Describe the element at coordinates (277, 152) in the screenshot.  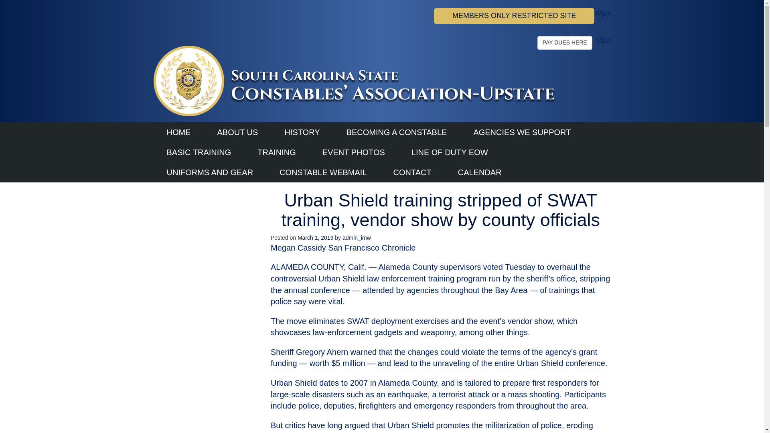
I see `TRAINING` at that location.